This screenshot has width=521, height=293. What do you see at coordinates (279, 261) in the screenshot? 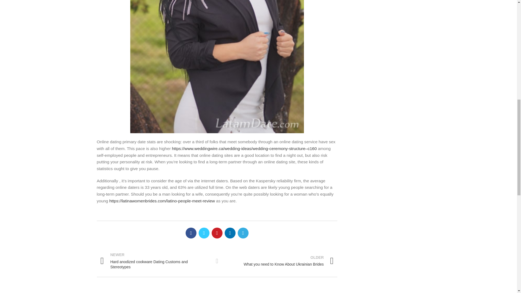
I see `Back to list` at bounding box center [279, 261].